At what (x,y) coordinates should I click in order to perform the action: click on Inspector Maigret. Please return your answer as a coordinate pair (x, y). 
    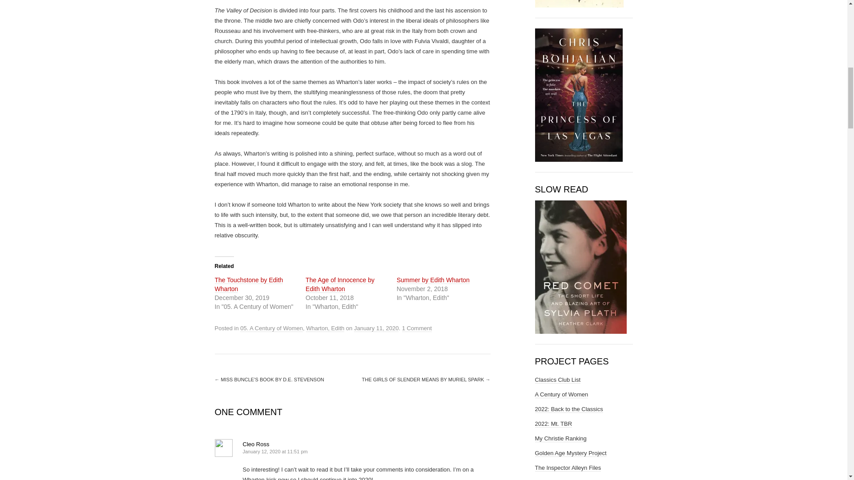
    Looking at the image, I should click on (556, 479).